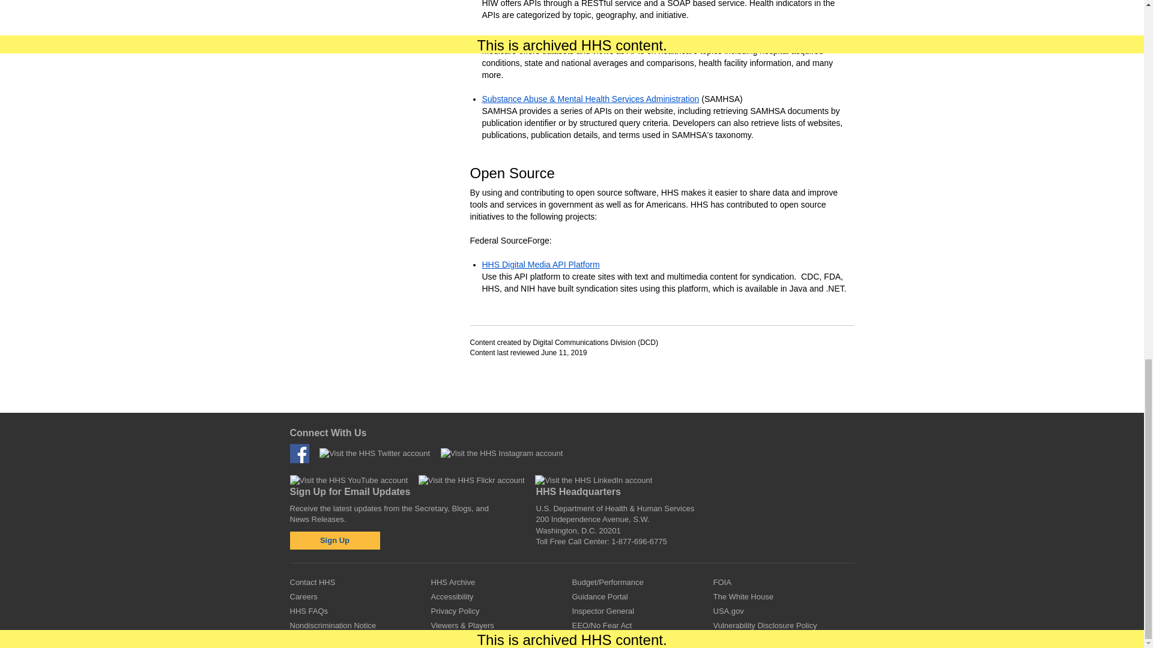 The image size is (1153, 648). Describe the element at coordinates (348, 481) in the screenshot. I see `Visit the HHS YouTube account` at that location.